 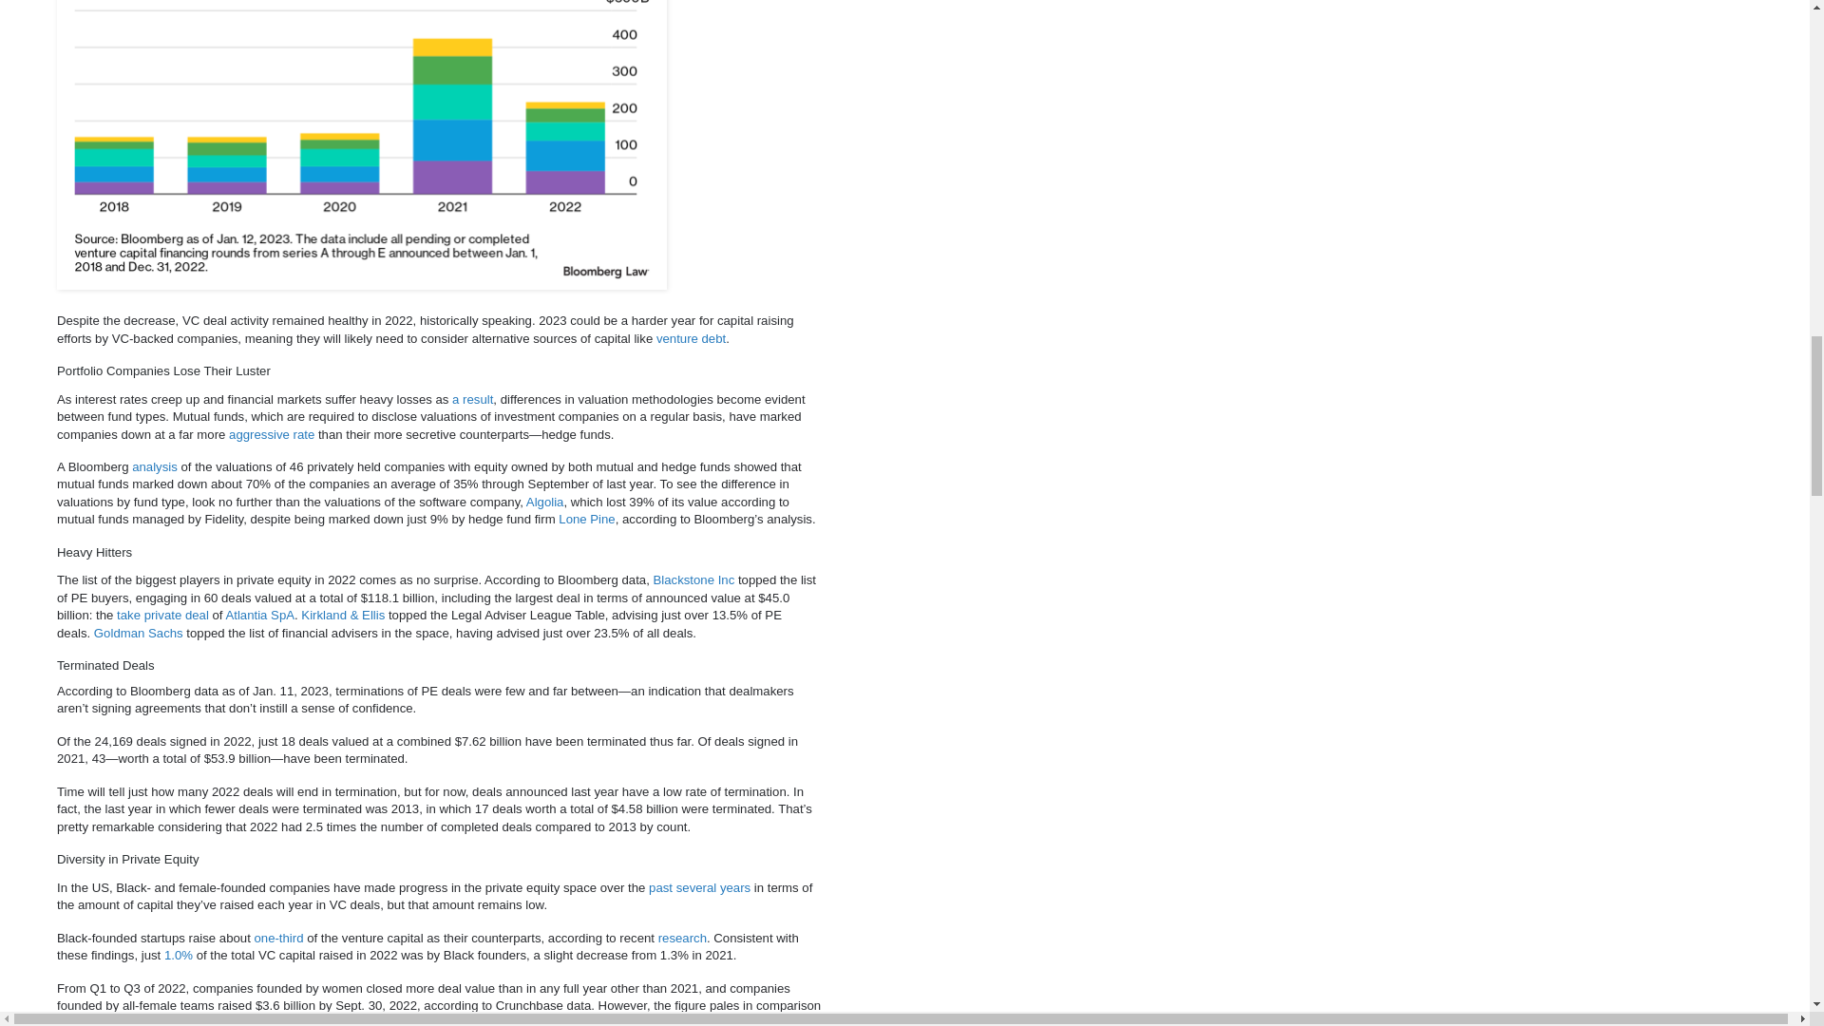 I want to click on Atlantia SpA, so click(x=258, y=615).